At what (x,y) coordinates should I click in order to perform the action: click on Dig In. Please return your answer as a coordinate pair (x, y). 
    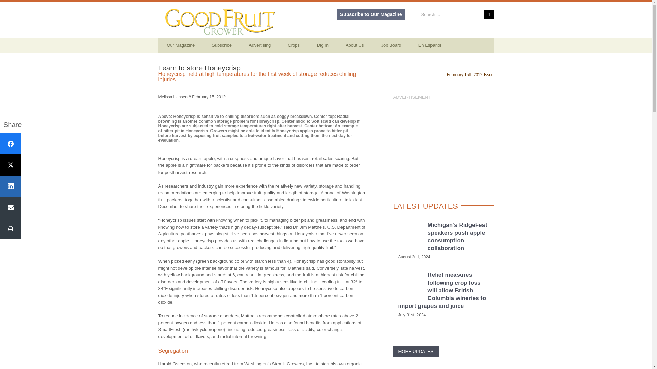
    Looking at the image, I should click on (322, 45).